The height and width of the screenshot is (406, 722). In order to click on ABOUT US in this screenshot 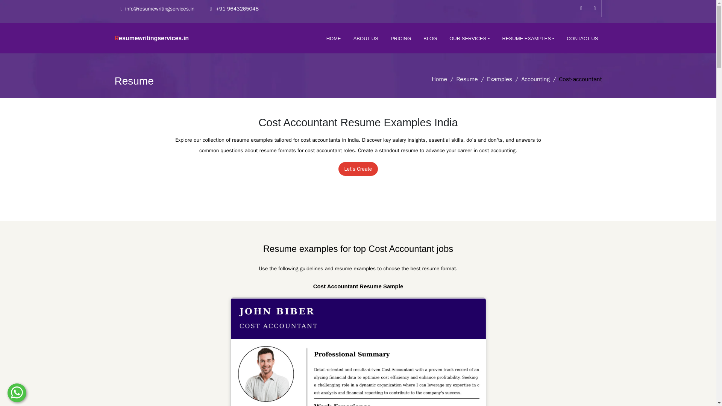, I will do `click(366, 38)`.